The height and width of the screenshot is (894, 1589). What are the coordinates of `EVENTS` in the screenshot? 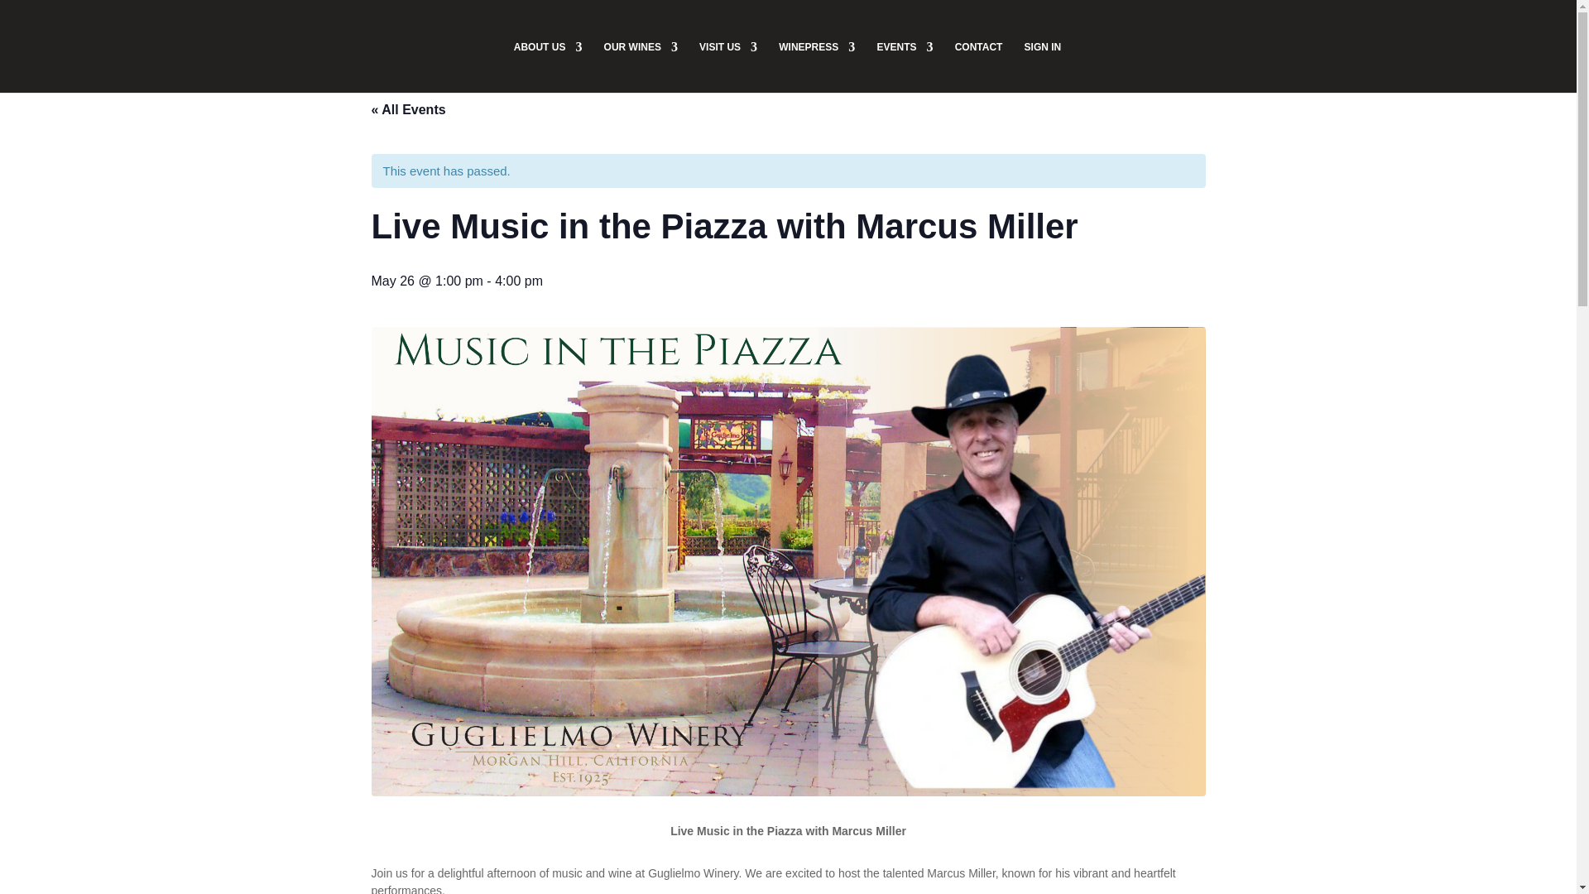 It's located at (905, 66).